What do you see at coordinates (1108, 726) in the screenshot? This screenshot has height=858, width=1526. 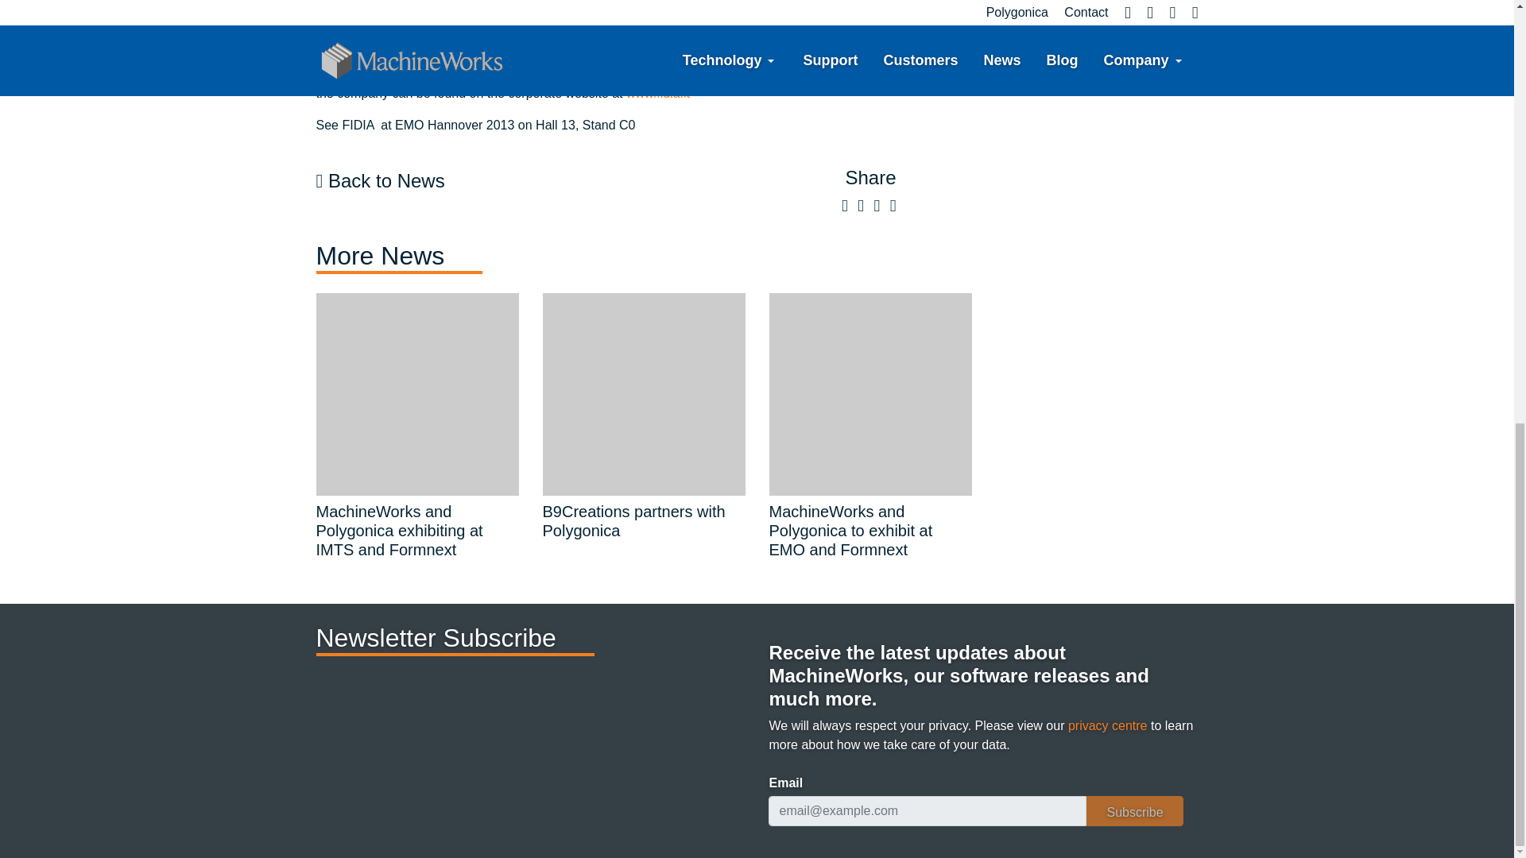 I see `privacy centre` at bounding box center [1108, 726].